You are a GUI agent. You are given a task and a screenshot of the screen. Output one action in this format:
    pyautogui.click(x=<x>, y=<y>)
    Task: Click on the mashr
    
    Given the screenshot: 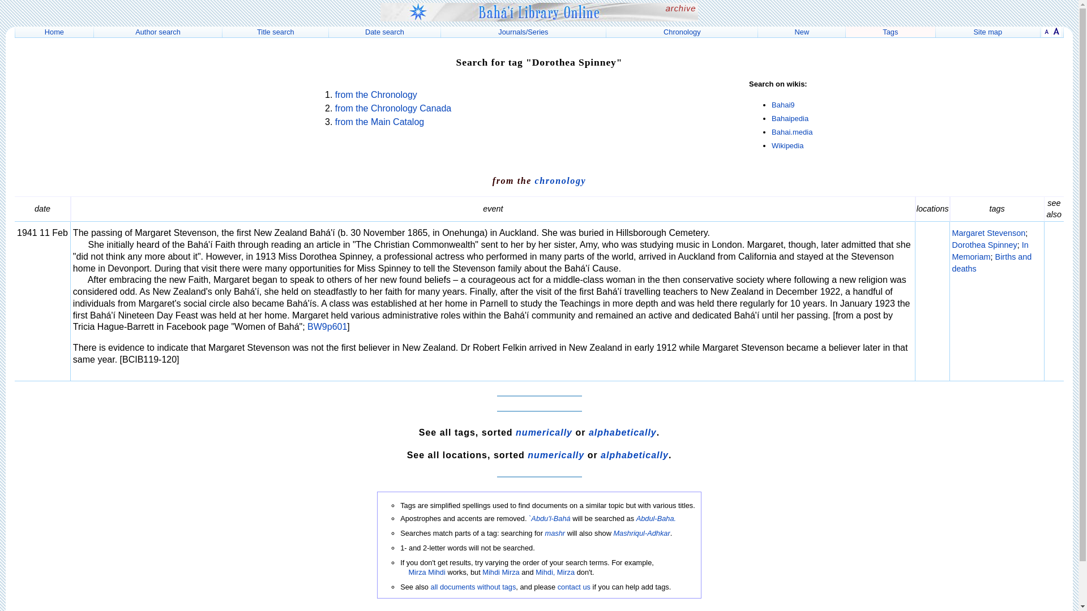 What is the action you would take?
    pyautogui.click(x=555, y=533)
    